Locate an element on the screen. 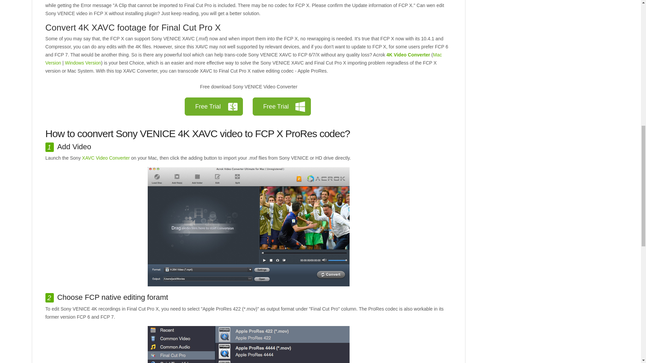 This screenshot has width=646, height=363. Windows Version is located at coordinates (83, 63).